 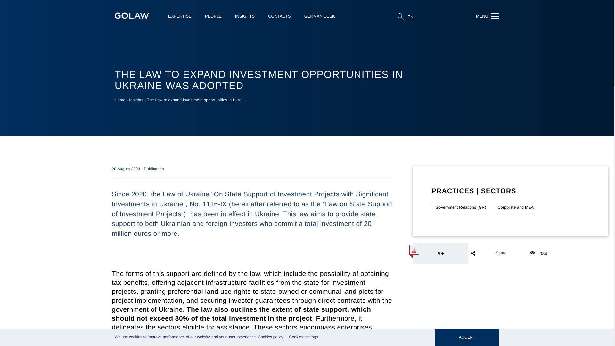 What do you see at coordinates (213, 16) in the screenshot?
I see `PEOPLE` at bounding box center [213, 16].